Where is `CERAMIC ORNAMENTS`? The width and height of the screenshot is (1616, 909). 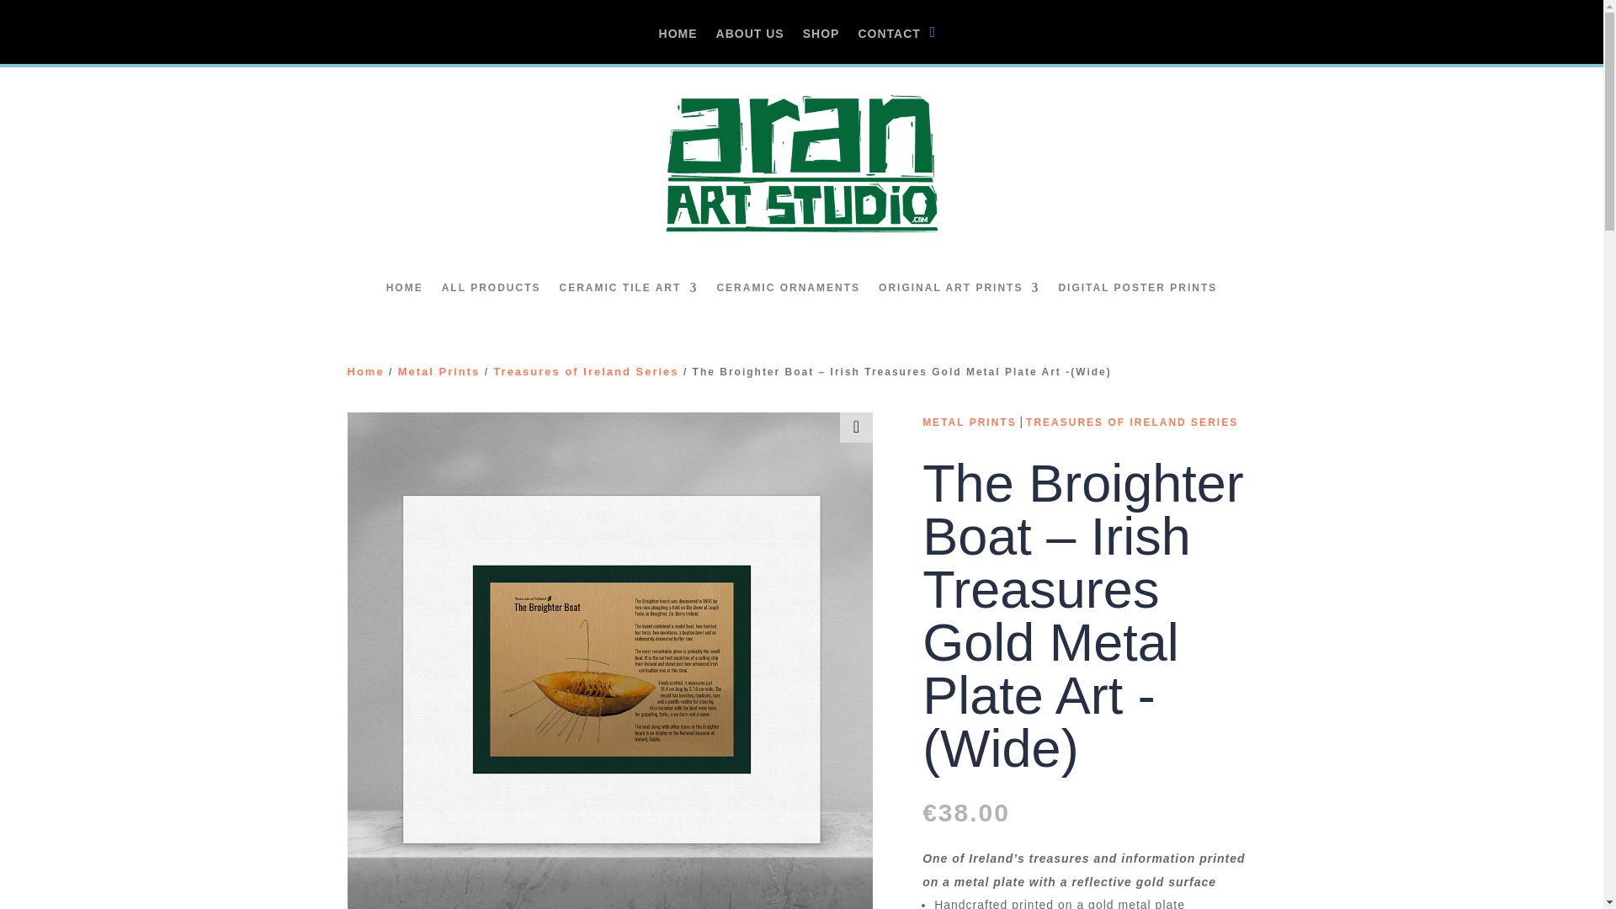 CERAMIC ORNAMENTS is located at coordinates (788, 288).